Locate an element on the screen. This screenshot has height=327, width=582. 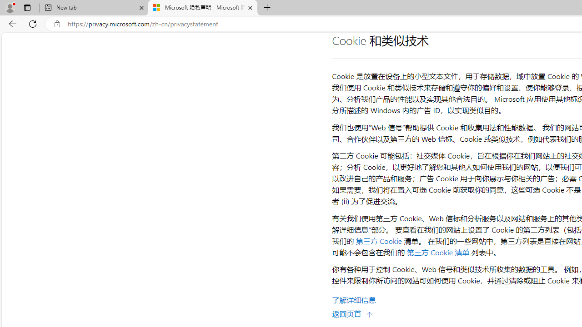
New tab is located at coordinates (94, 8).